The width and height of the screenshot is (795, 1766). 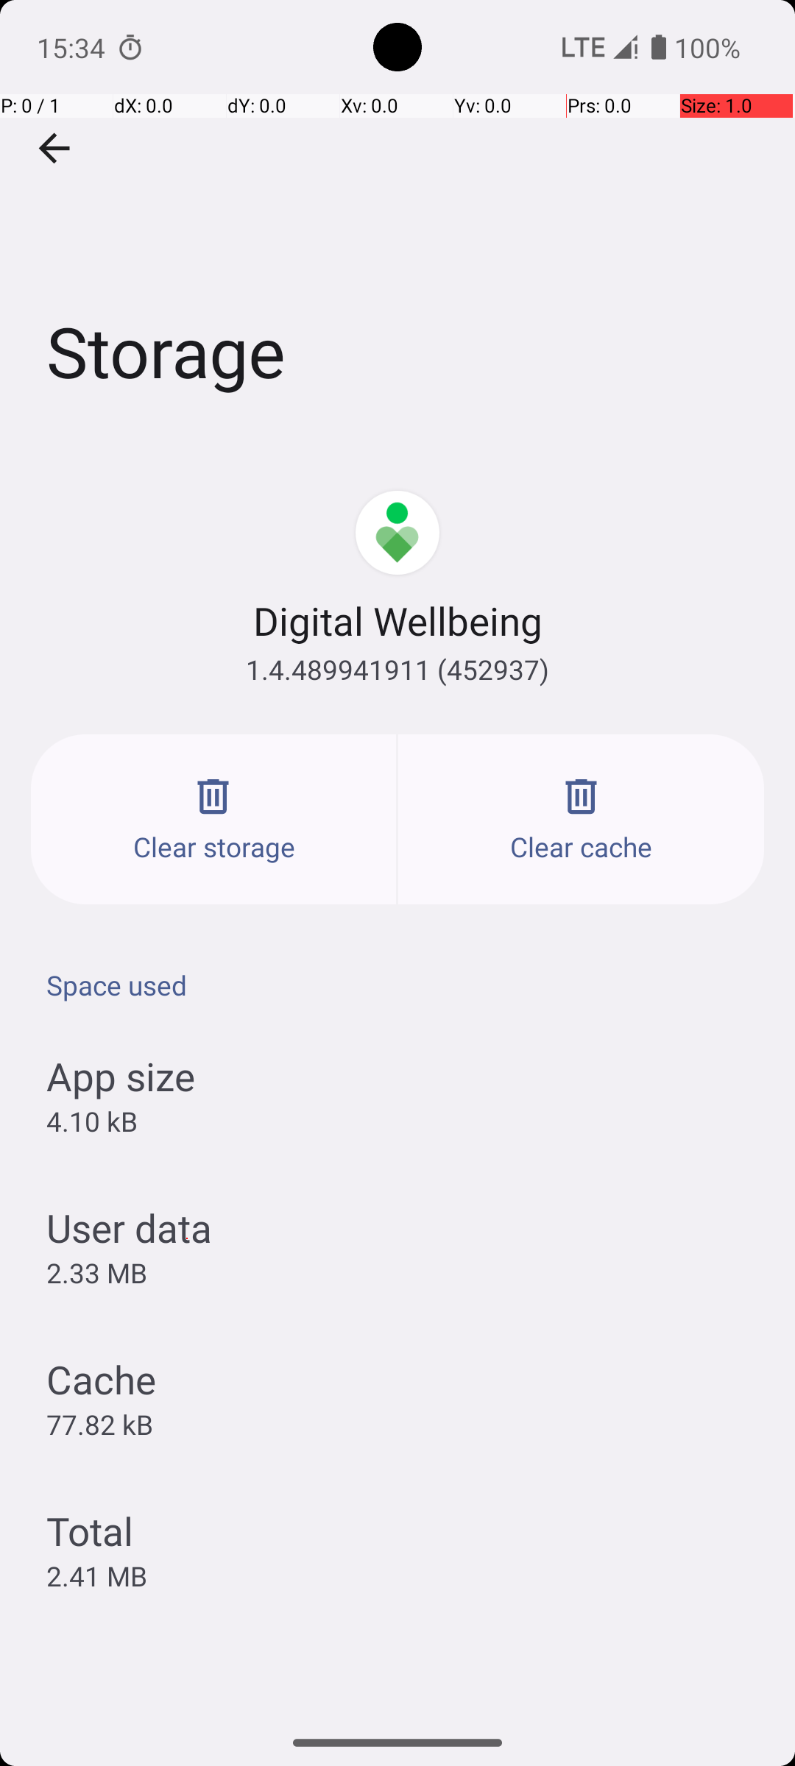 I want to click on Cache, so click(x=102, y=1379).